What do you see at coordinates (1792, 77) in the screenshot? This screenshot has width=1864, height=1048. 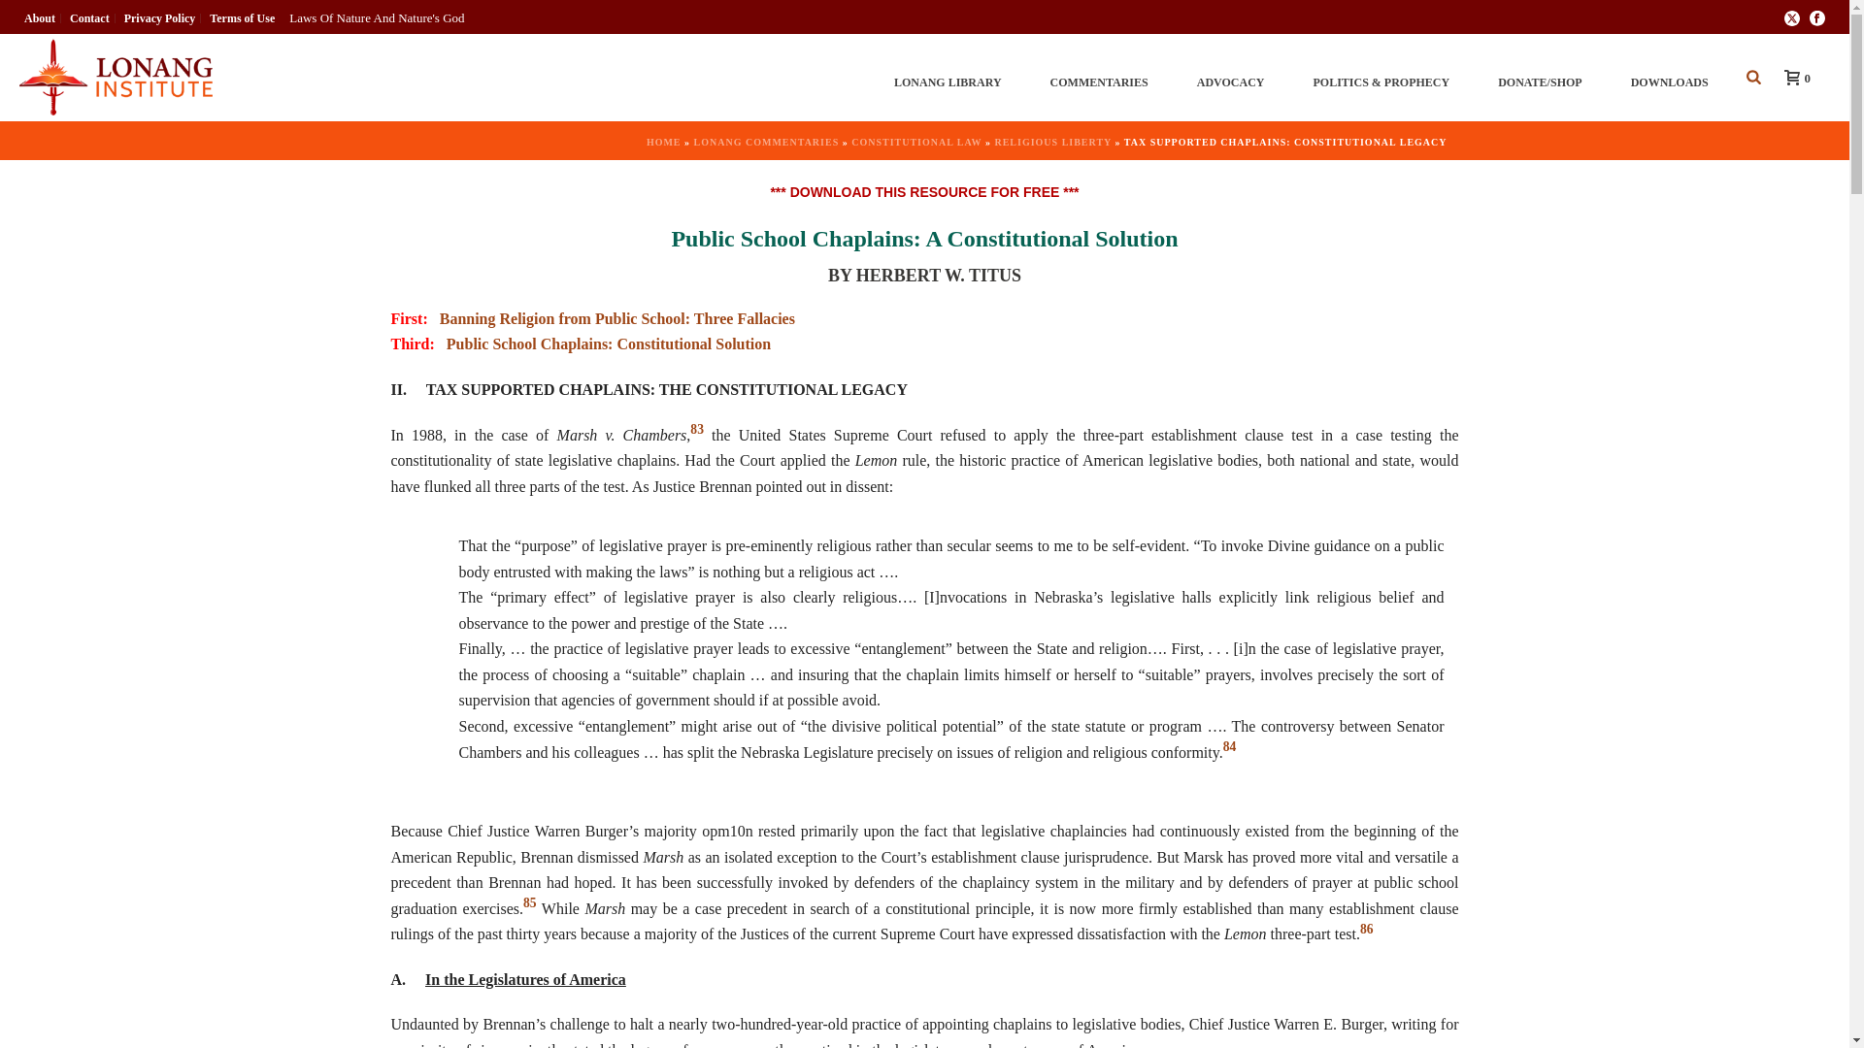 I see `0` at bounding box center [1792, 77].